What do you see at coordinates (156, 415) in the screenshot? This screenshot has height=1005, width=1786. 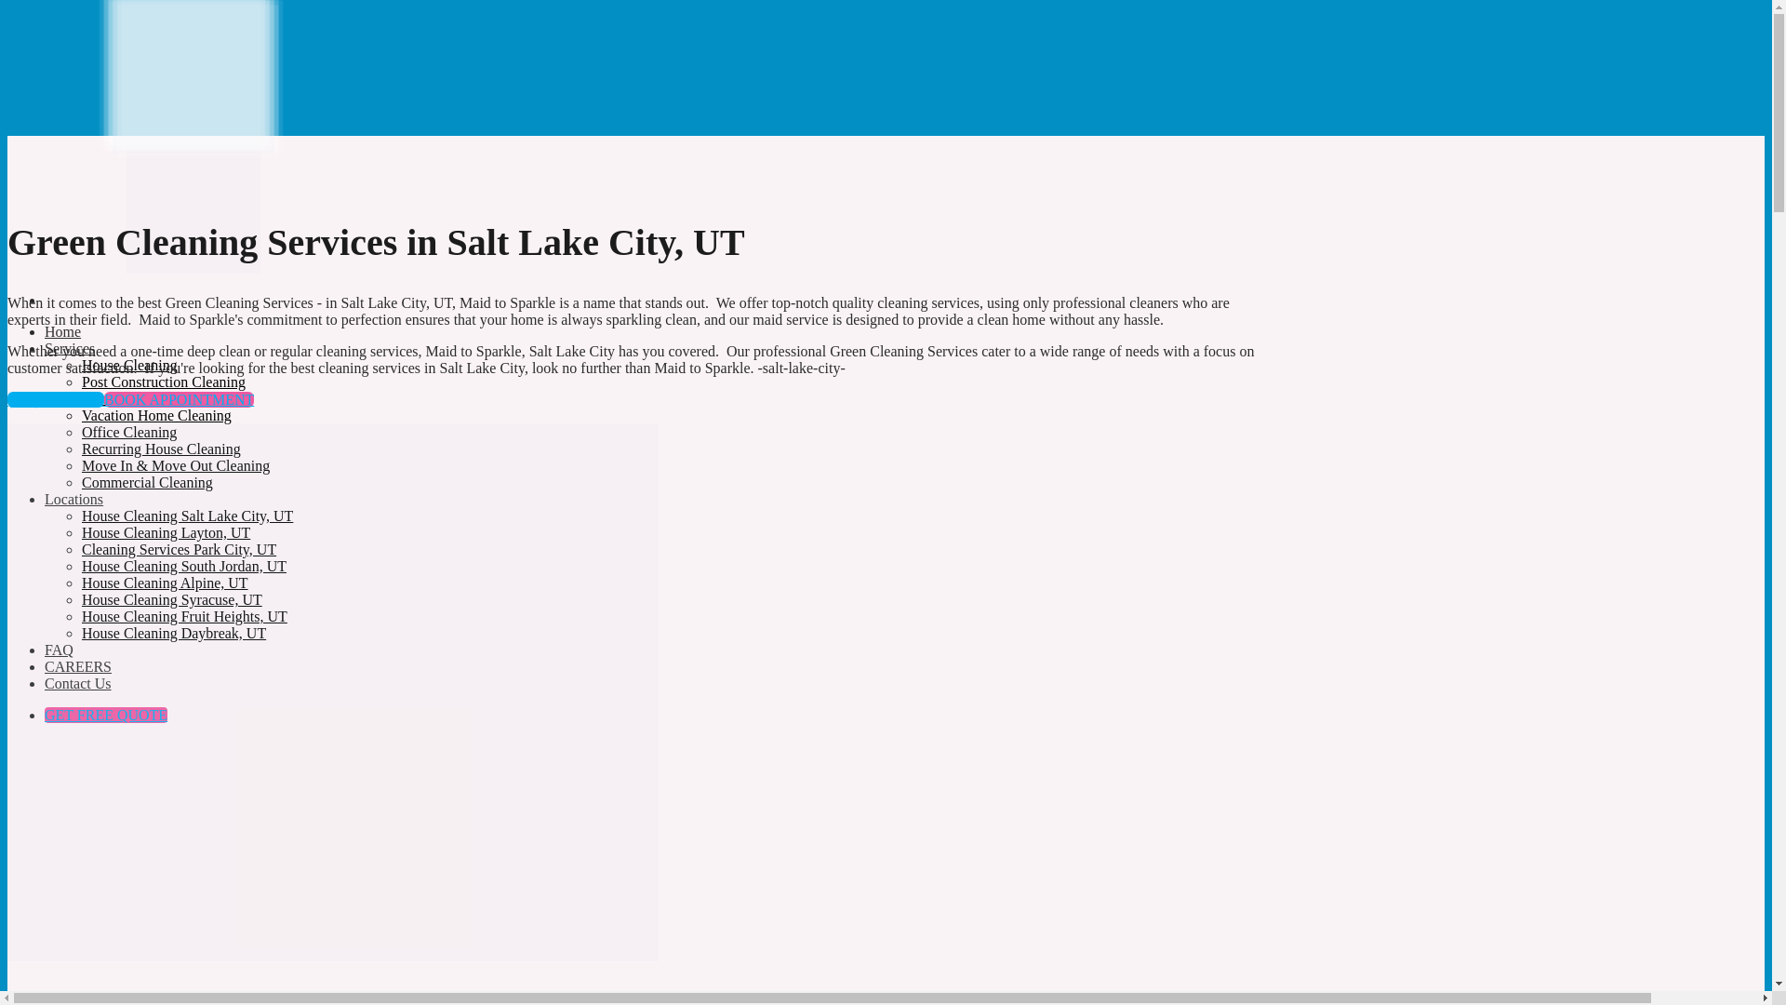 I see `Vacation Home Cleaning` at bounding box center [156, 415].